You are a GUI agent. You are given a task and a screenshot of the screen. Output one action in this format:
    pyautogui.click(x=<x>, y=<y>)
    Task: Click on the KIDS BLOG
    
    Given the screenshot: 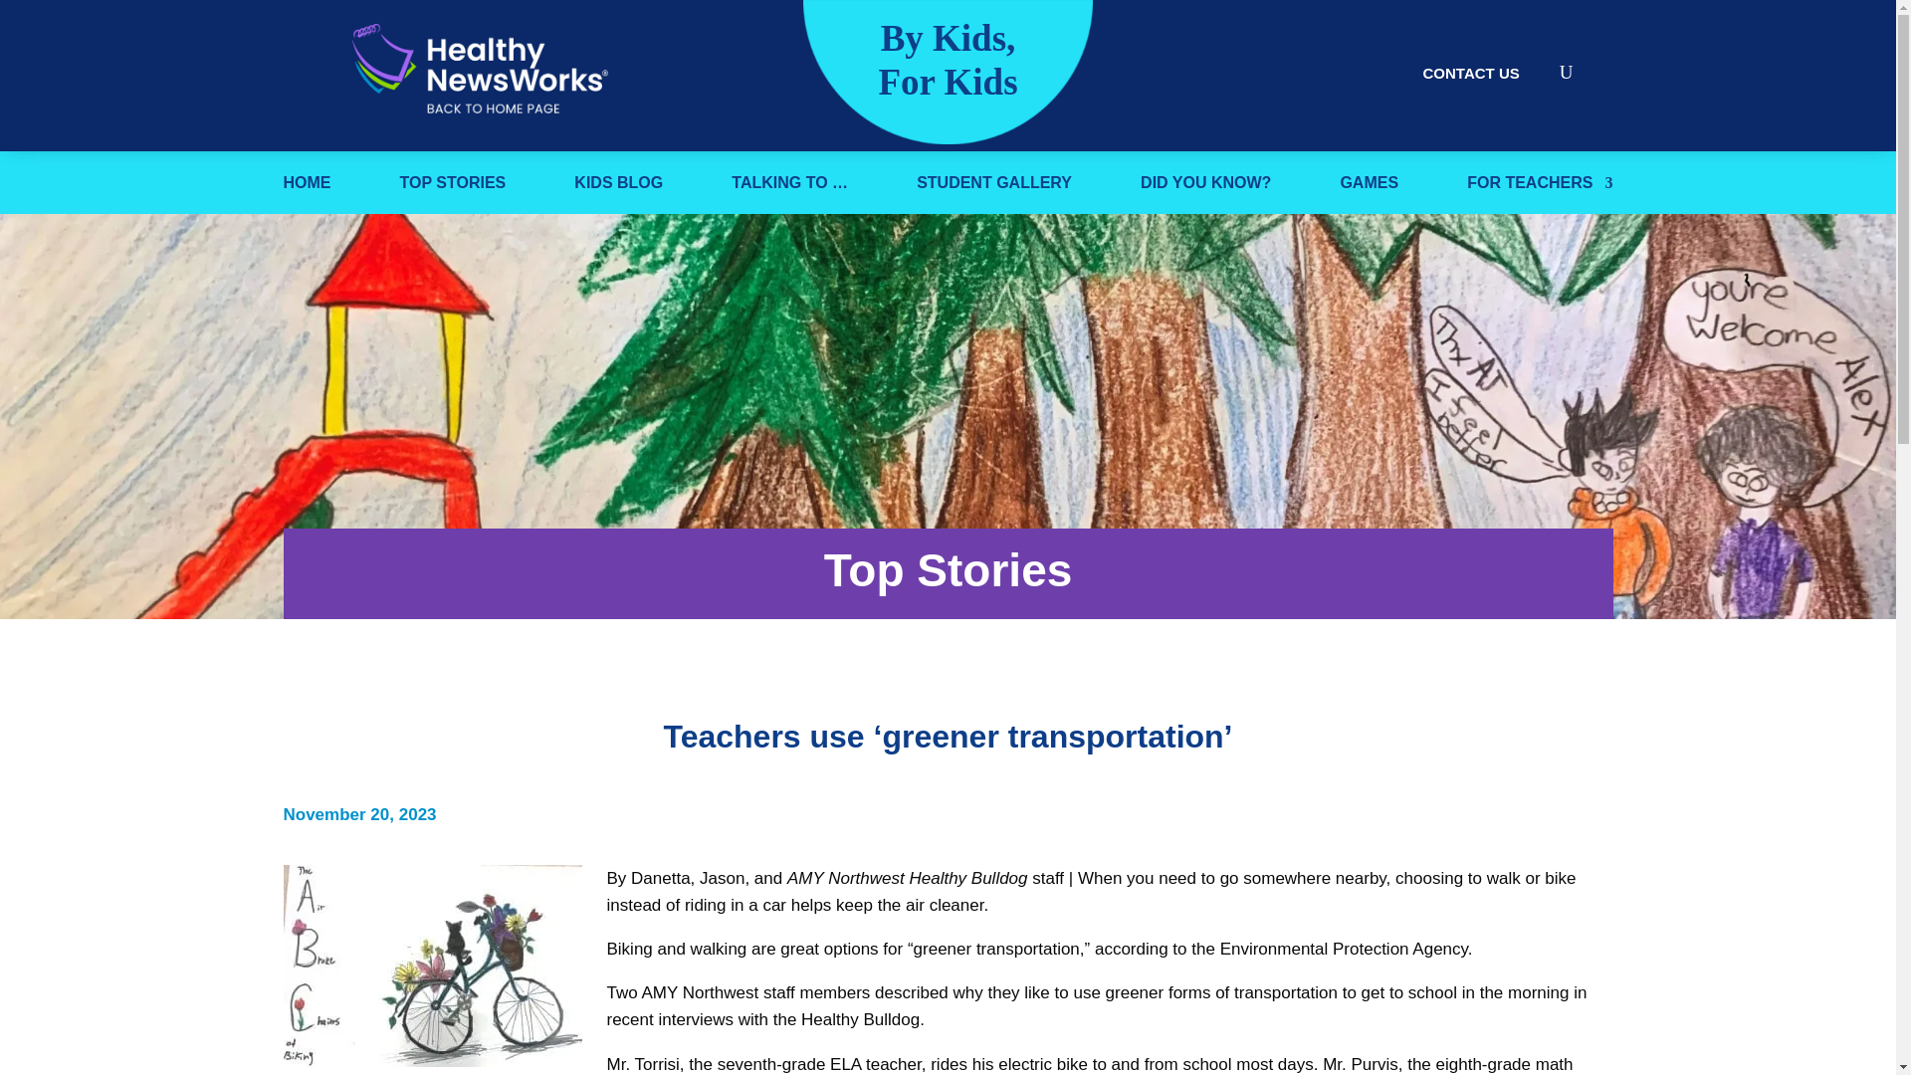 What is the action you would take?
    pyautogui.click(x=619, y=187)
    